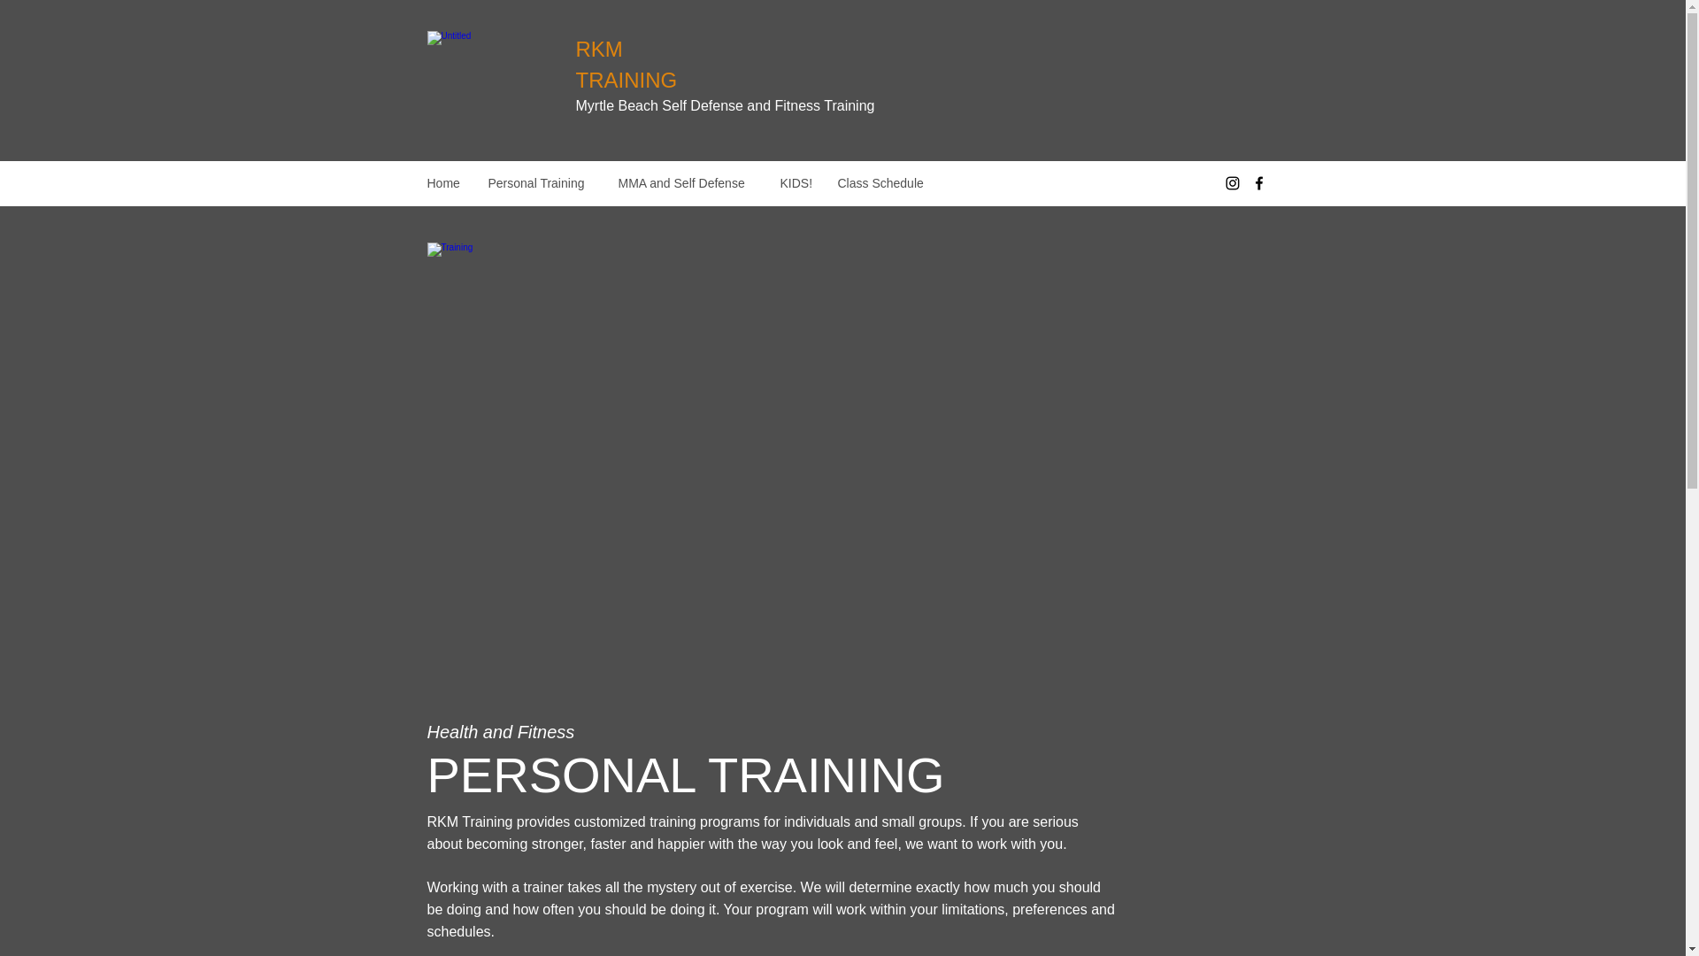 The width and height of the screenshot is (1699, 956). I want to click on Personal Training, so click(539, 183).